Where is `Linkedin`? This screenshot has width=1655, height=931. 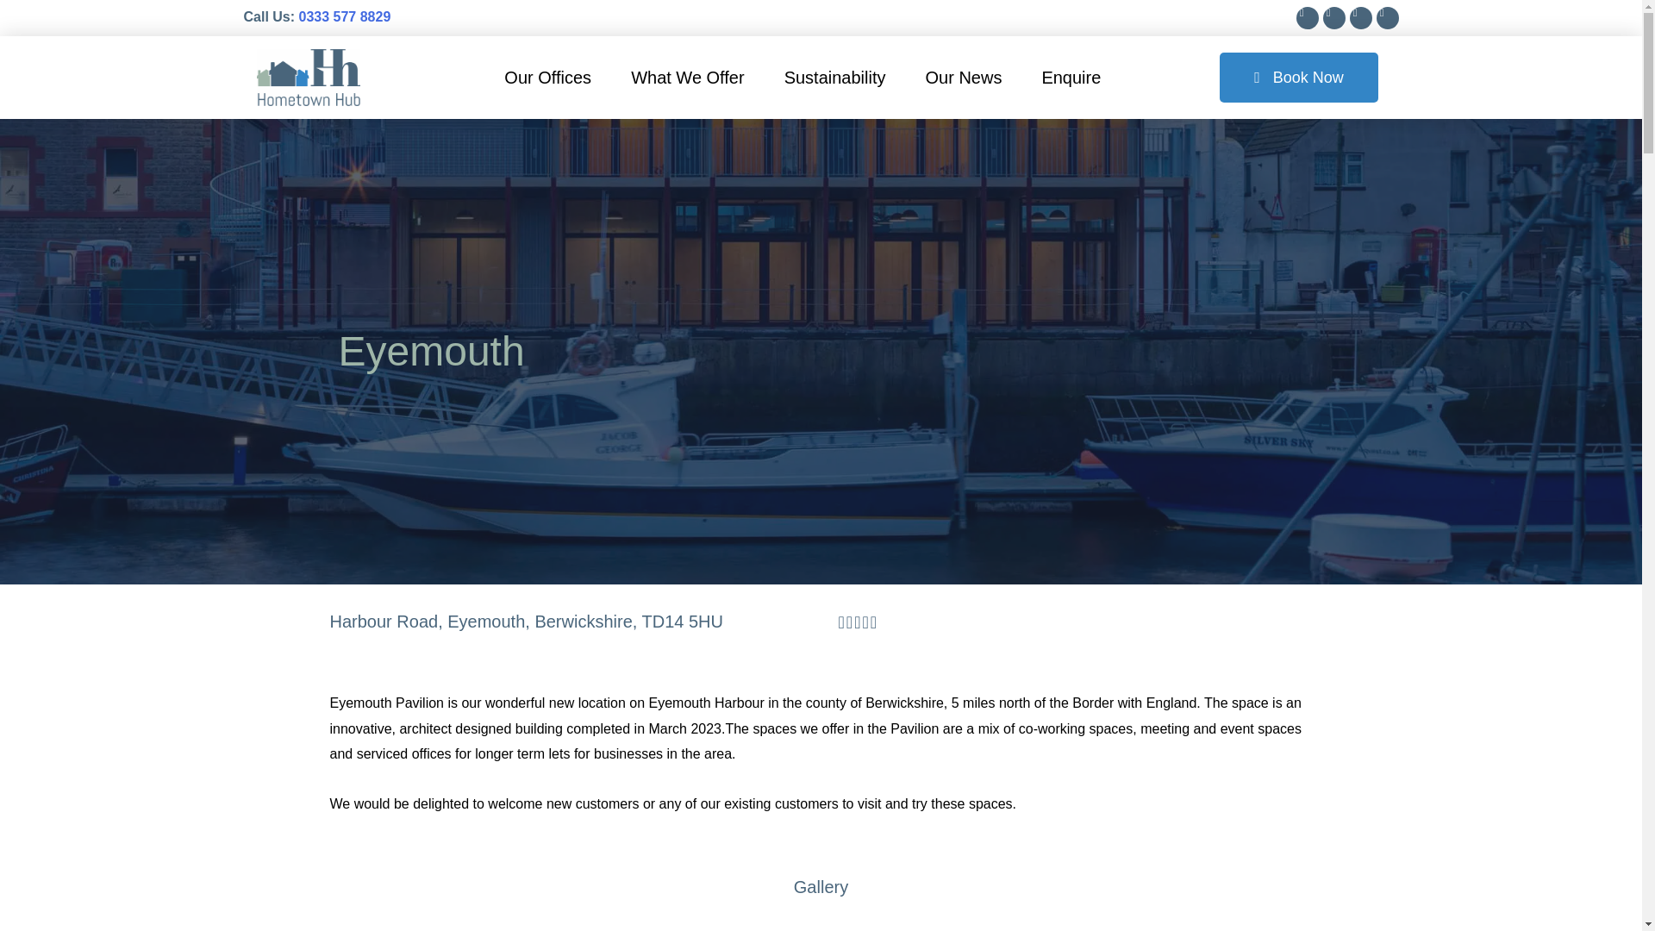 Linkedin is located at coordinates (1386, 17).